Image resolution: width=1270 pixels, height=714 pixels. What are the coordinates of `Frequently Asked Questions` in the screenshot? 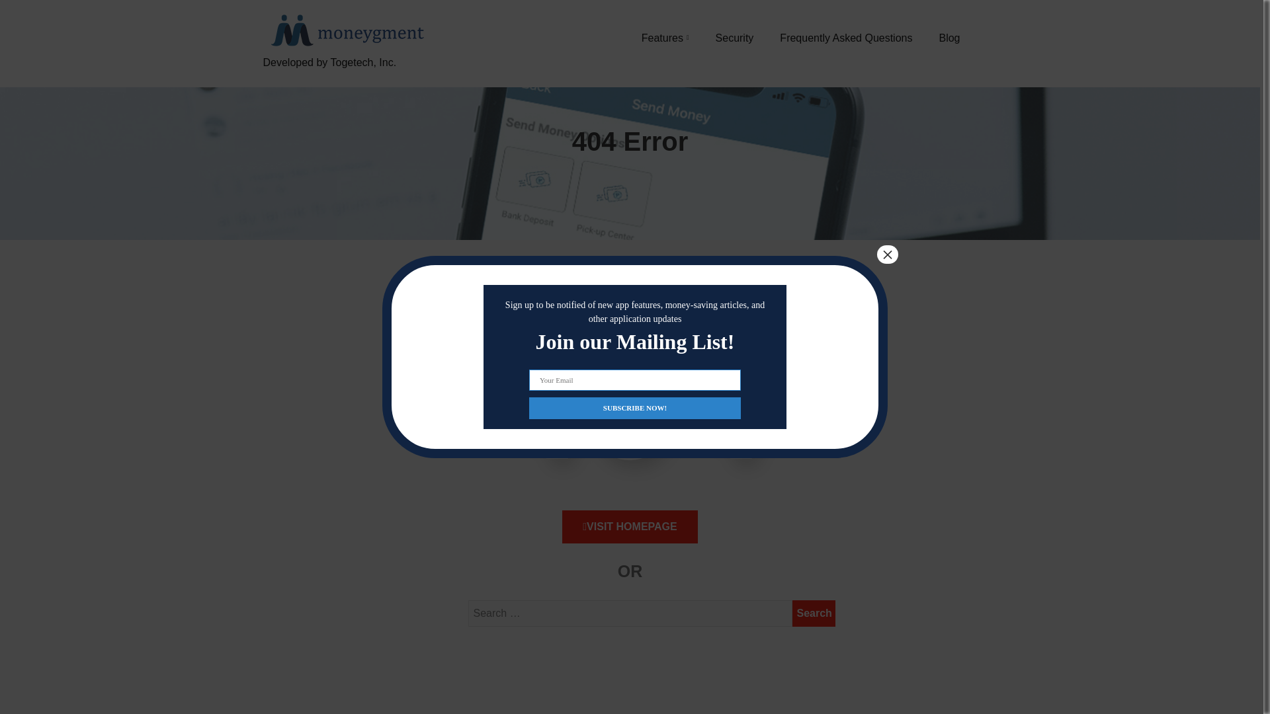 It's located at (845, 38).